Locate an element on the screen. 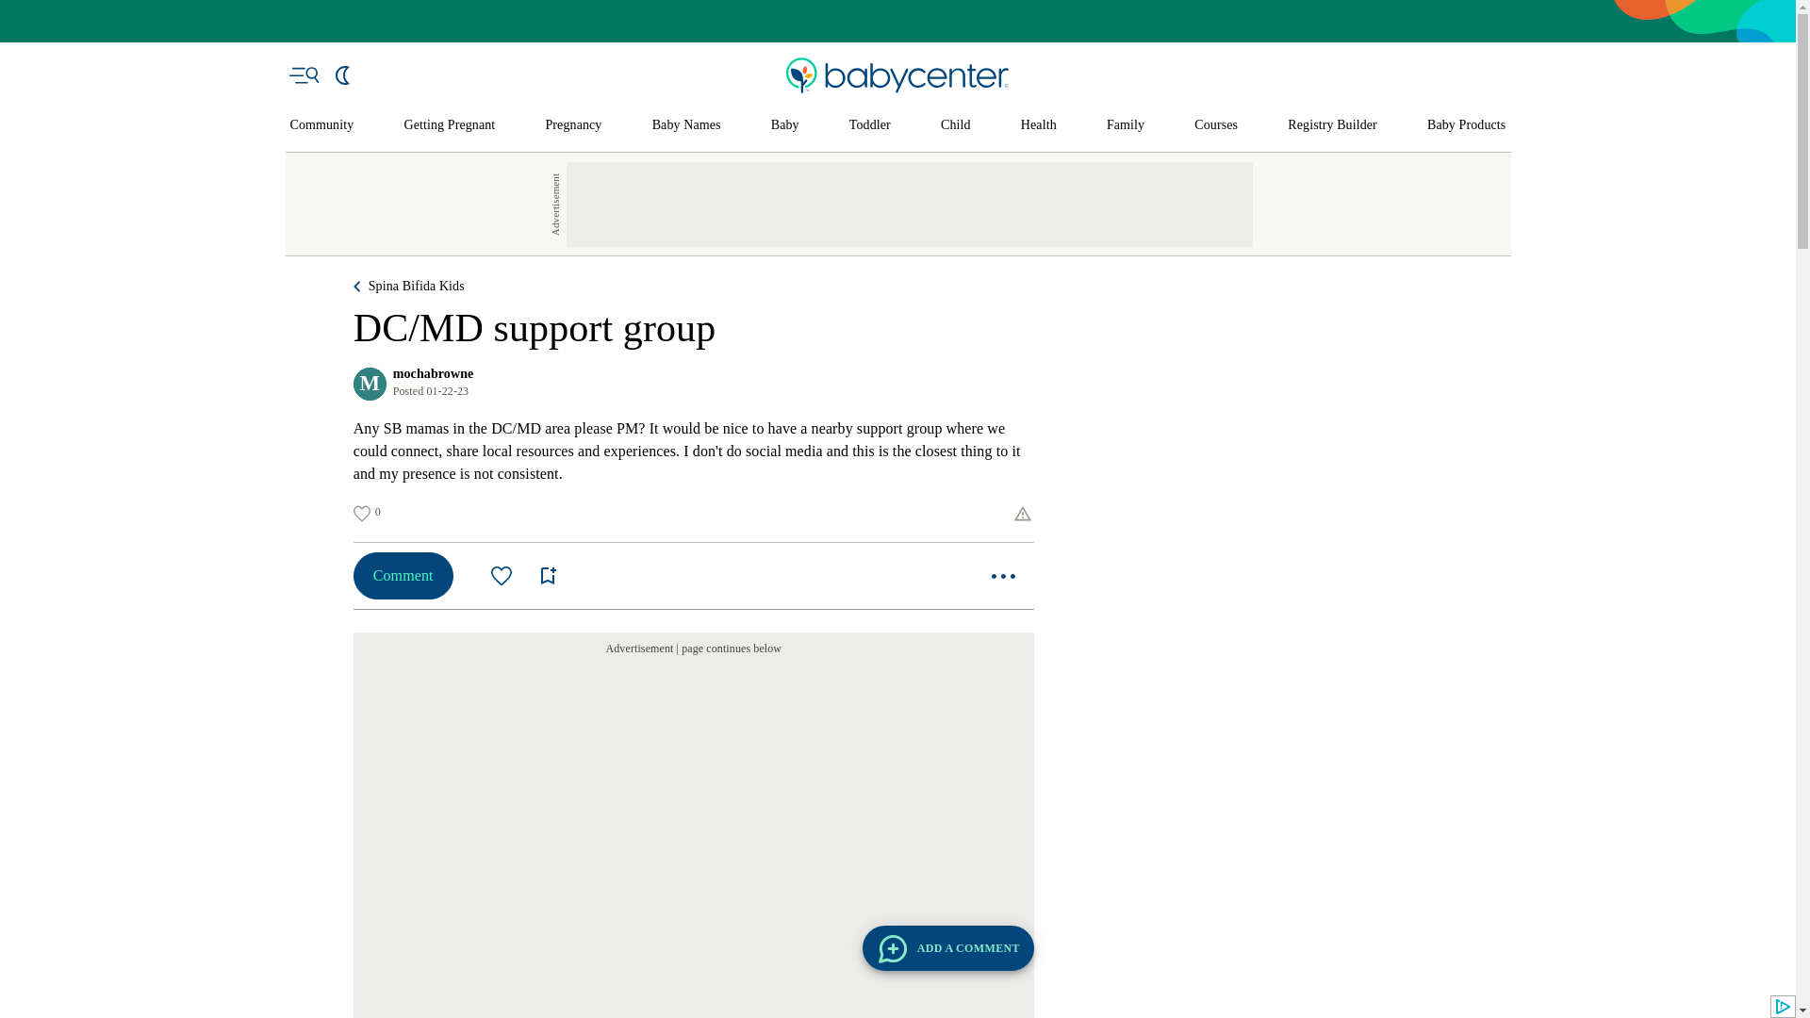 Image resolution: width=1810 pixels, height=1018 pixels. Family is located at coordinates (1125, 125).